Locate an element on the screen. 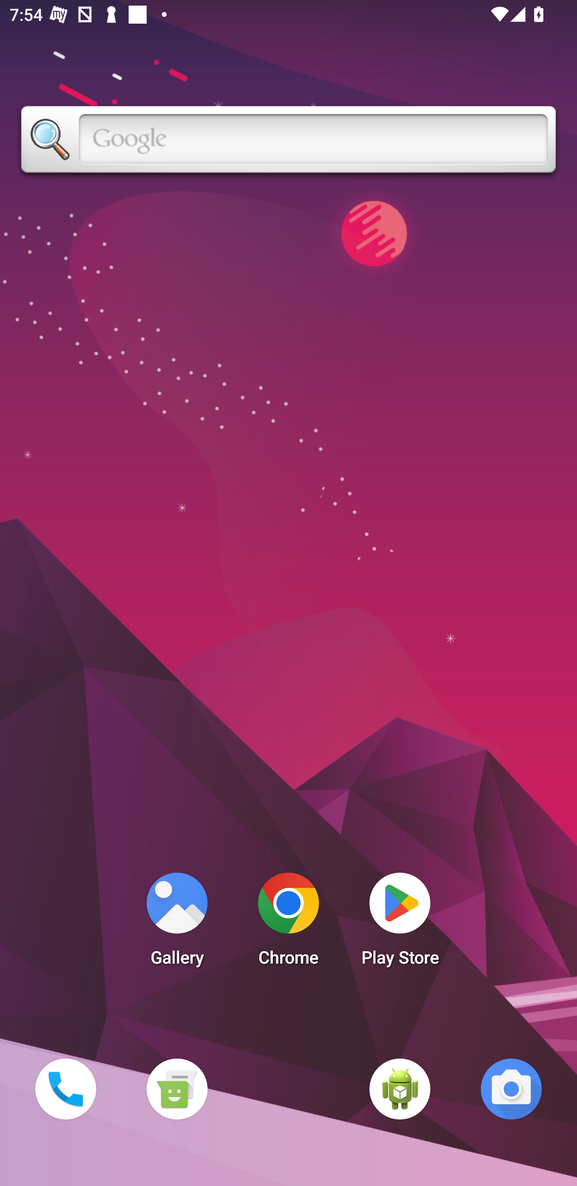  Chrome is located at coordinates (288, 923).